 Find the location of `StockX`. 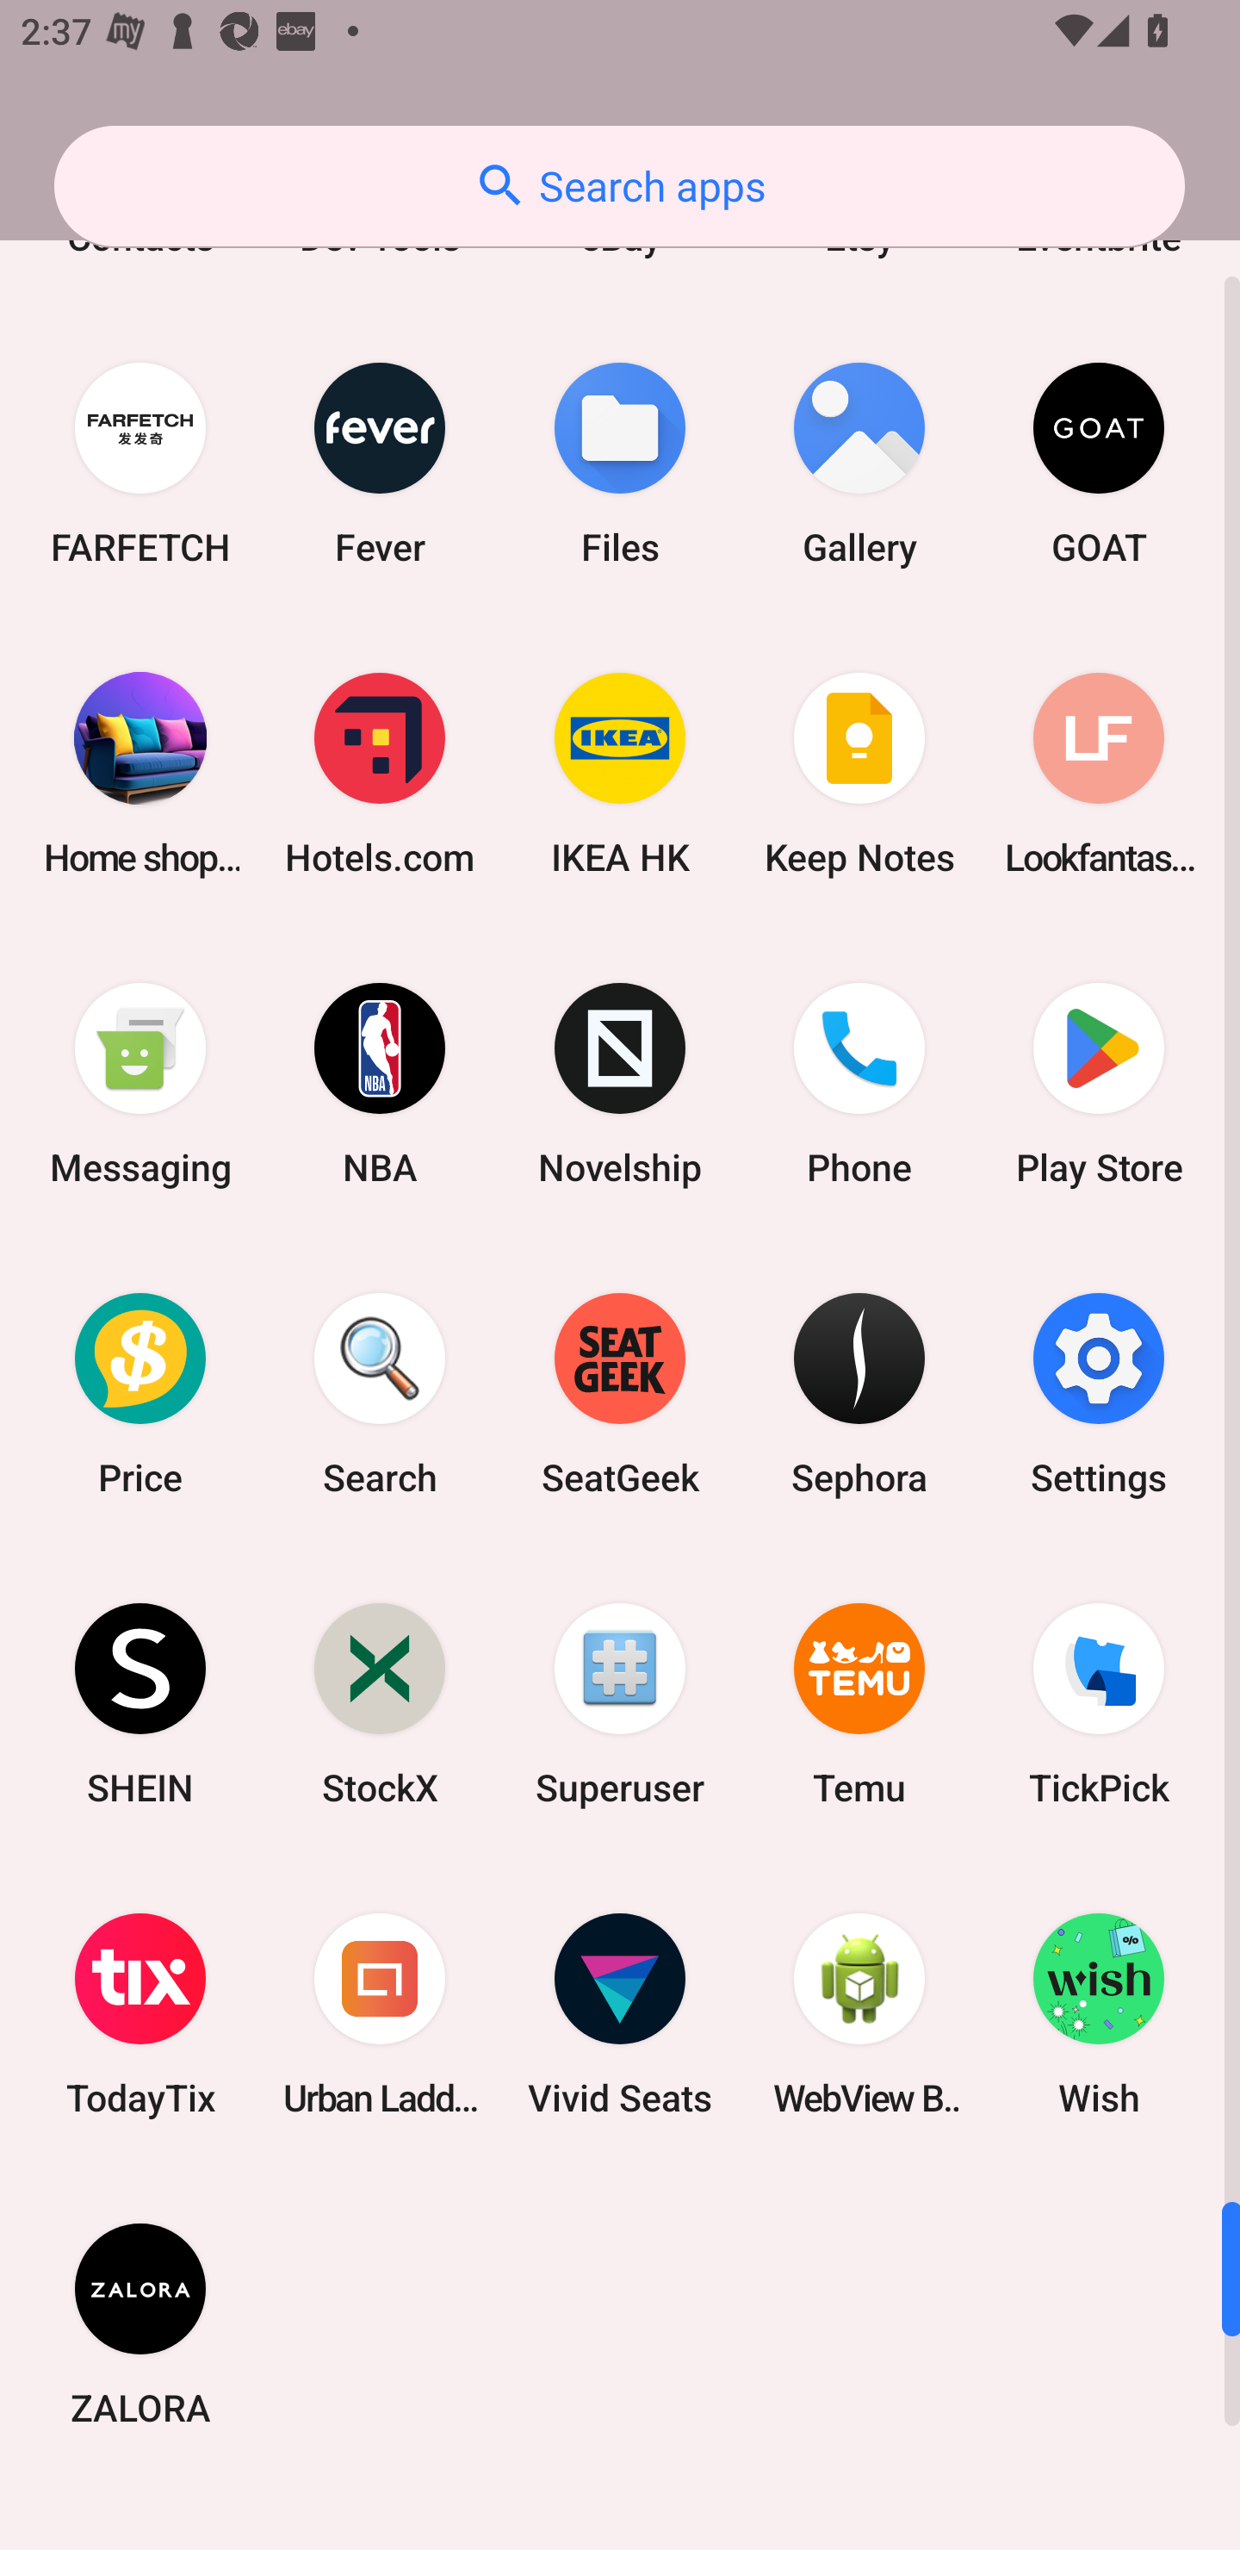

StockX is located at coordinates (380, 1702).